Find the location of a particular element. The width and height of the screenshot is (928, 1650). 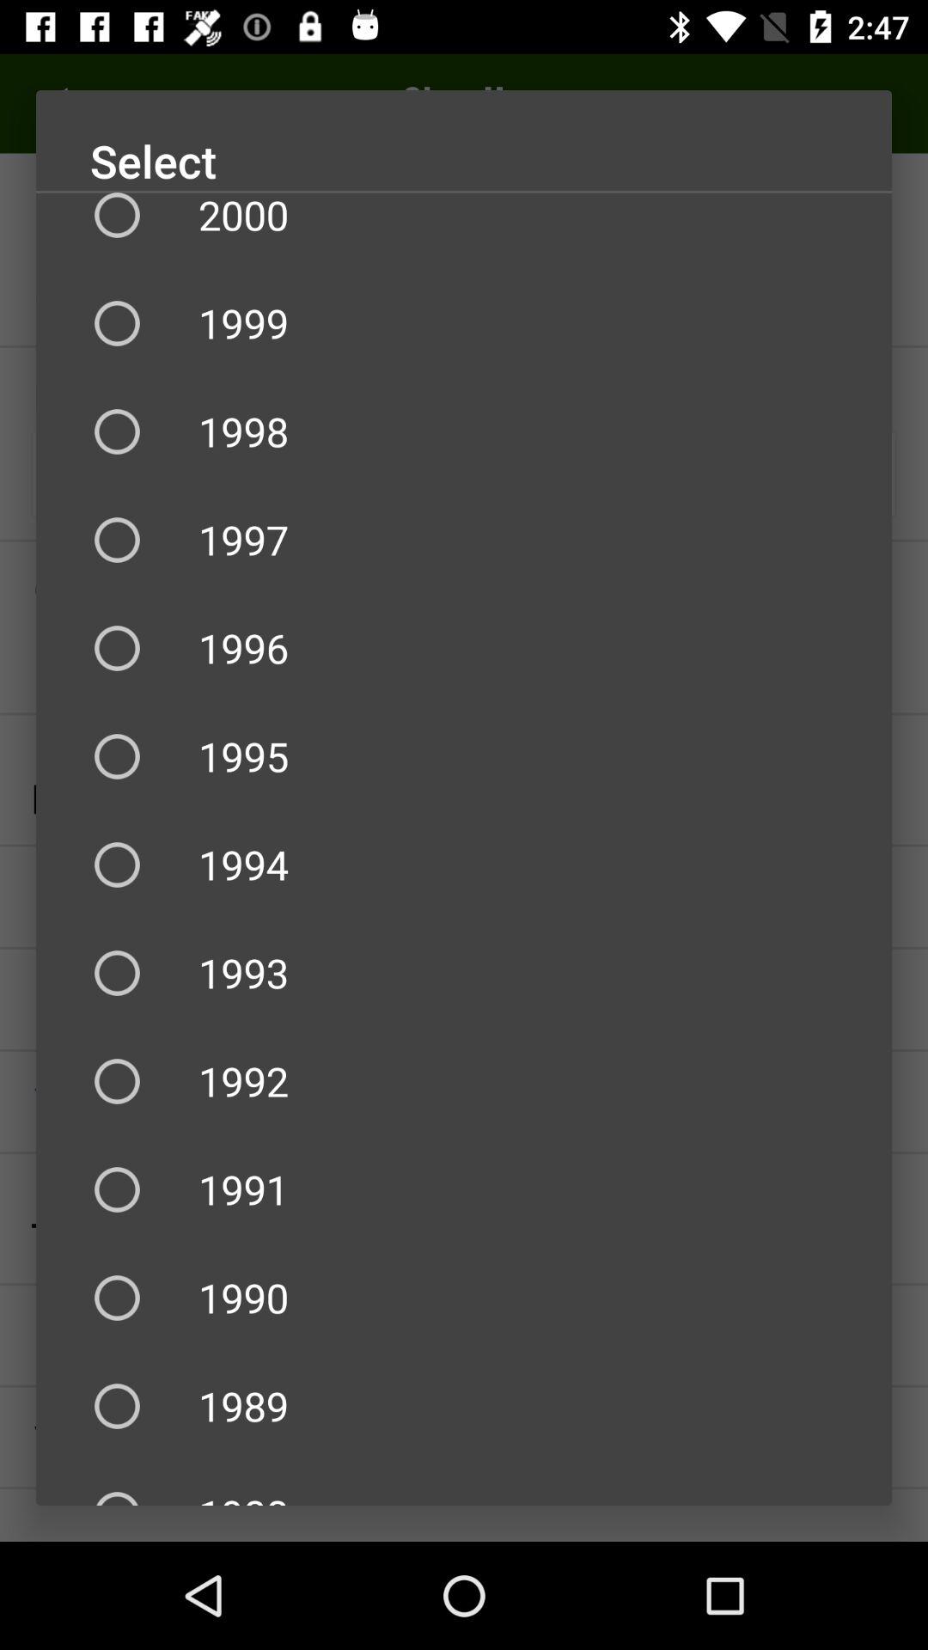

flip until the 1993 icon is located at coordinates (464, 973).